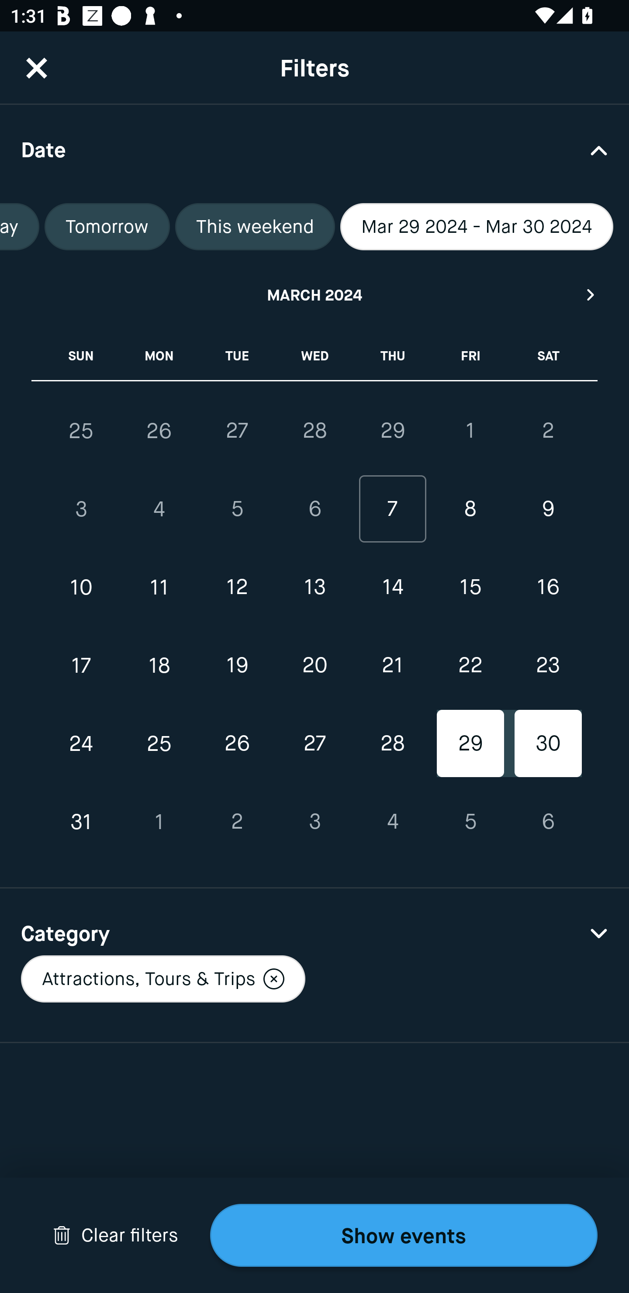 This screenshot has width=629, height=1293. I want to click on 9, so click(548, 509).